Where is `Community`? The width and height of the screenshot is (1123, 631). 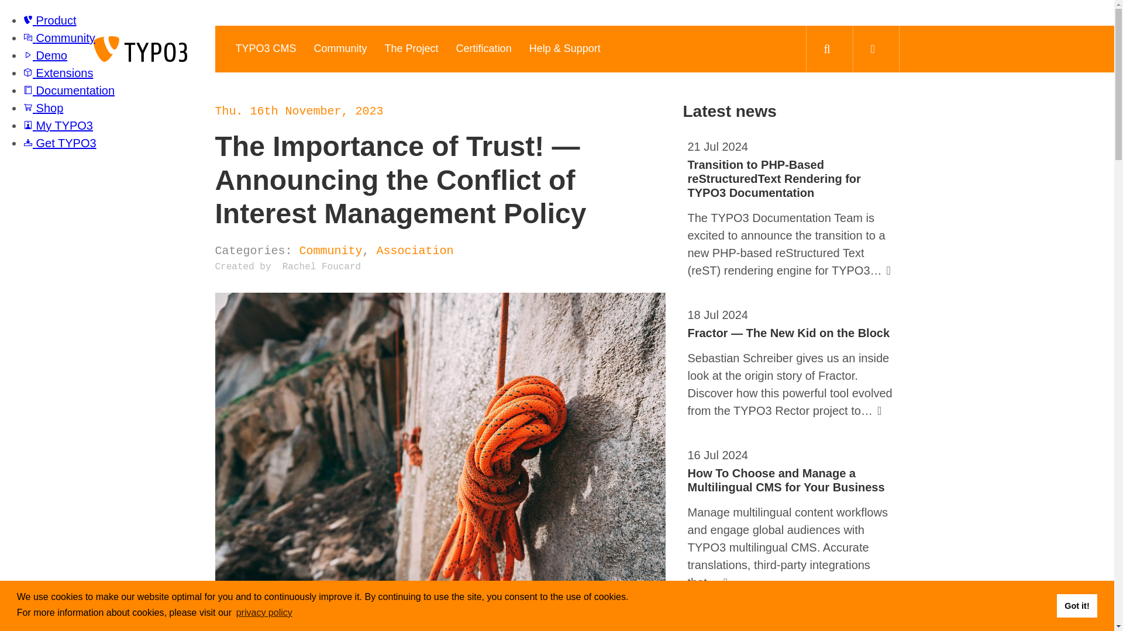 Community is located at coordinates (340, 49).